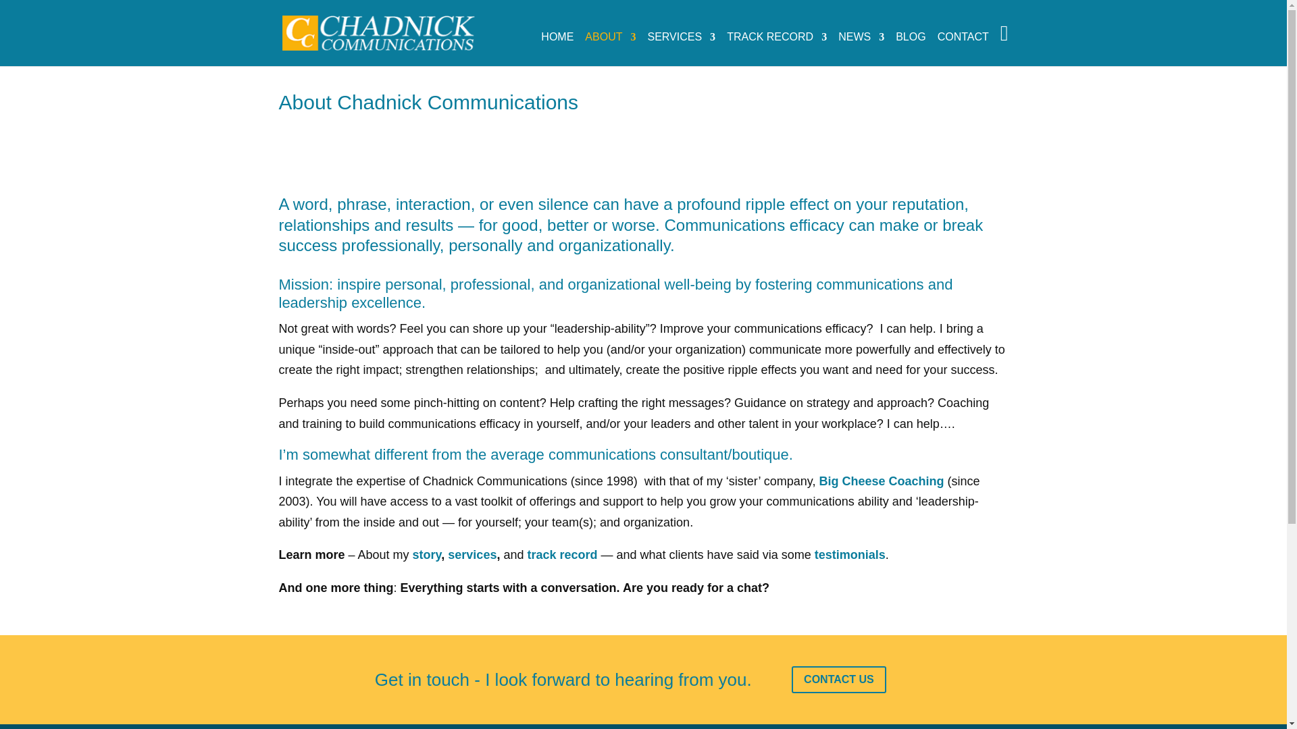 Image resolution: width=1297 pixels, height=729 pixels. Describe the element at coordinates (681, 48) in the screenshot. I see `SERVICES` at that location.